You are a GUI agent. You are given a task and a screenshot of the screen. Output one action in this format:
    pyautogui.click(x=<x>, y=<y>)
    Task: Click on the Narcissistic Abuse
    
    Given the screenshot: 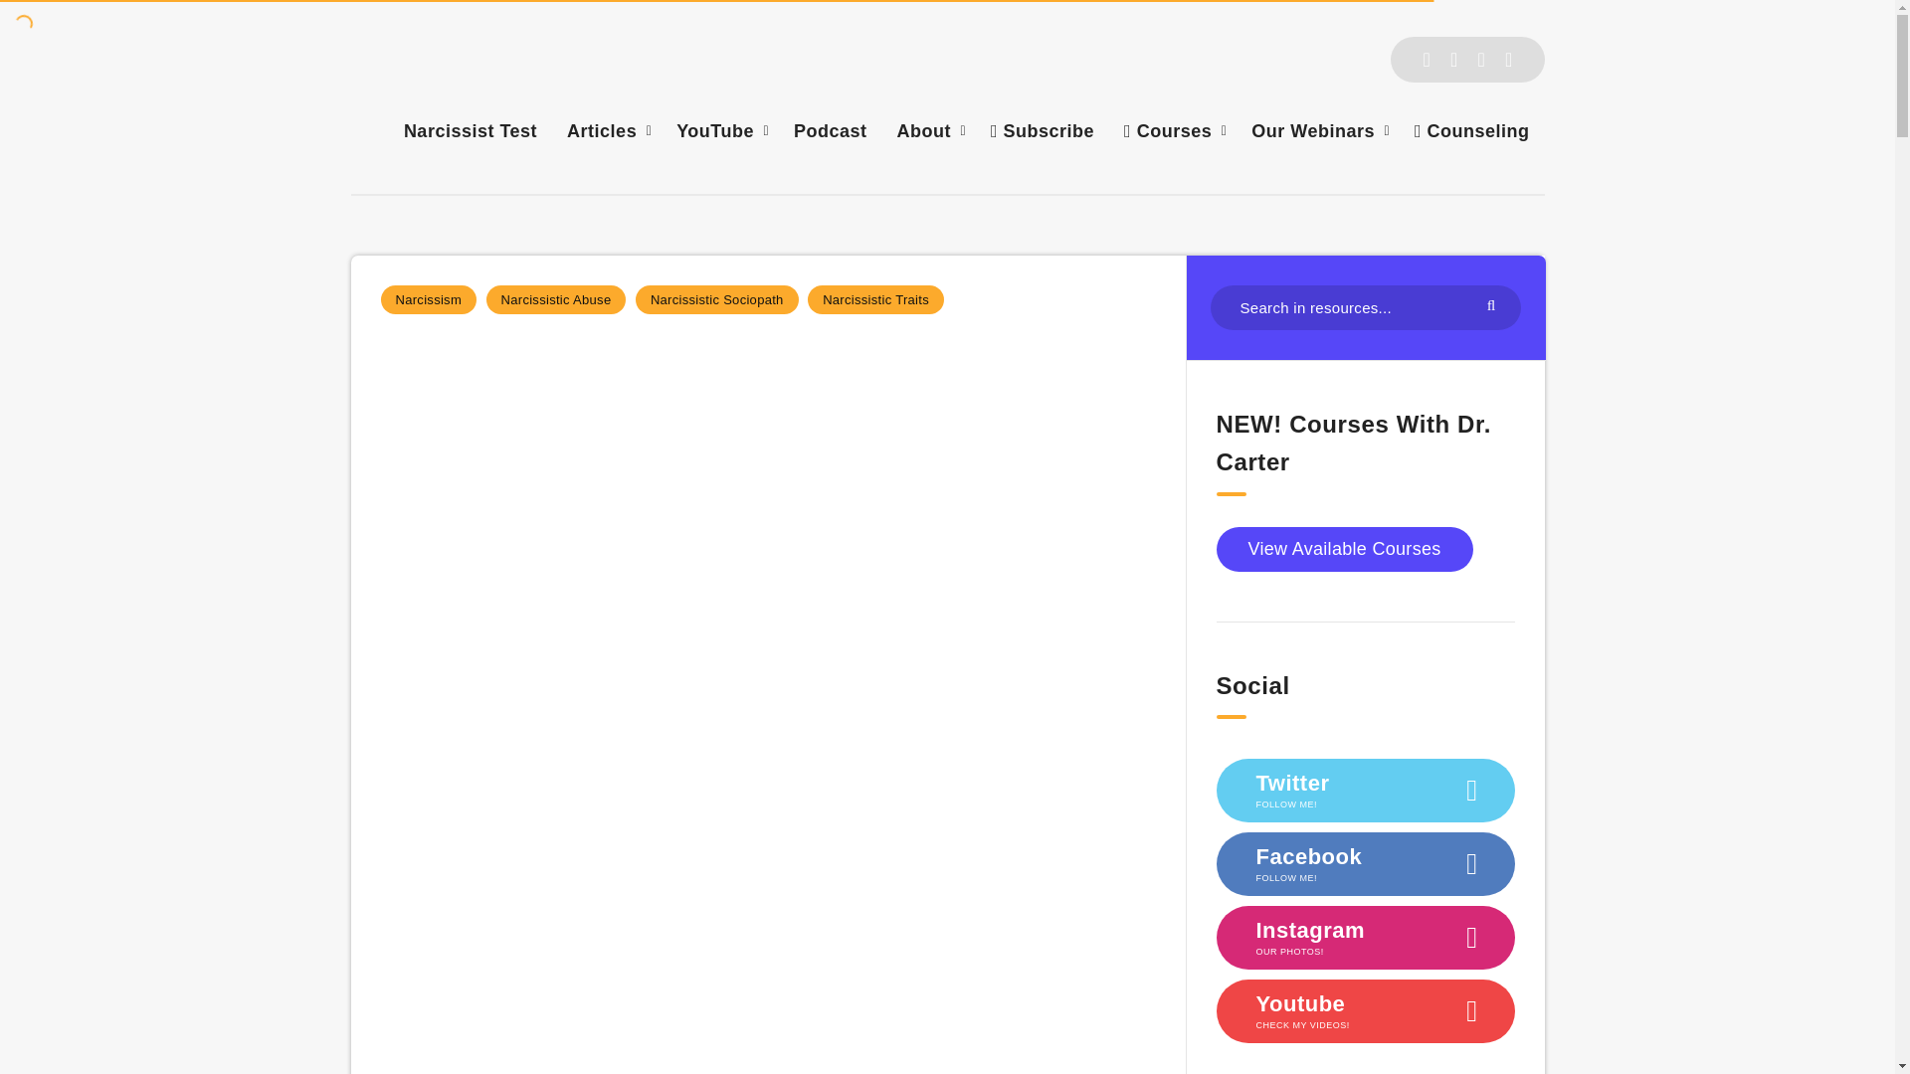 What is the action you would take?
    pyautogui.click(x=556, y=300)
    